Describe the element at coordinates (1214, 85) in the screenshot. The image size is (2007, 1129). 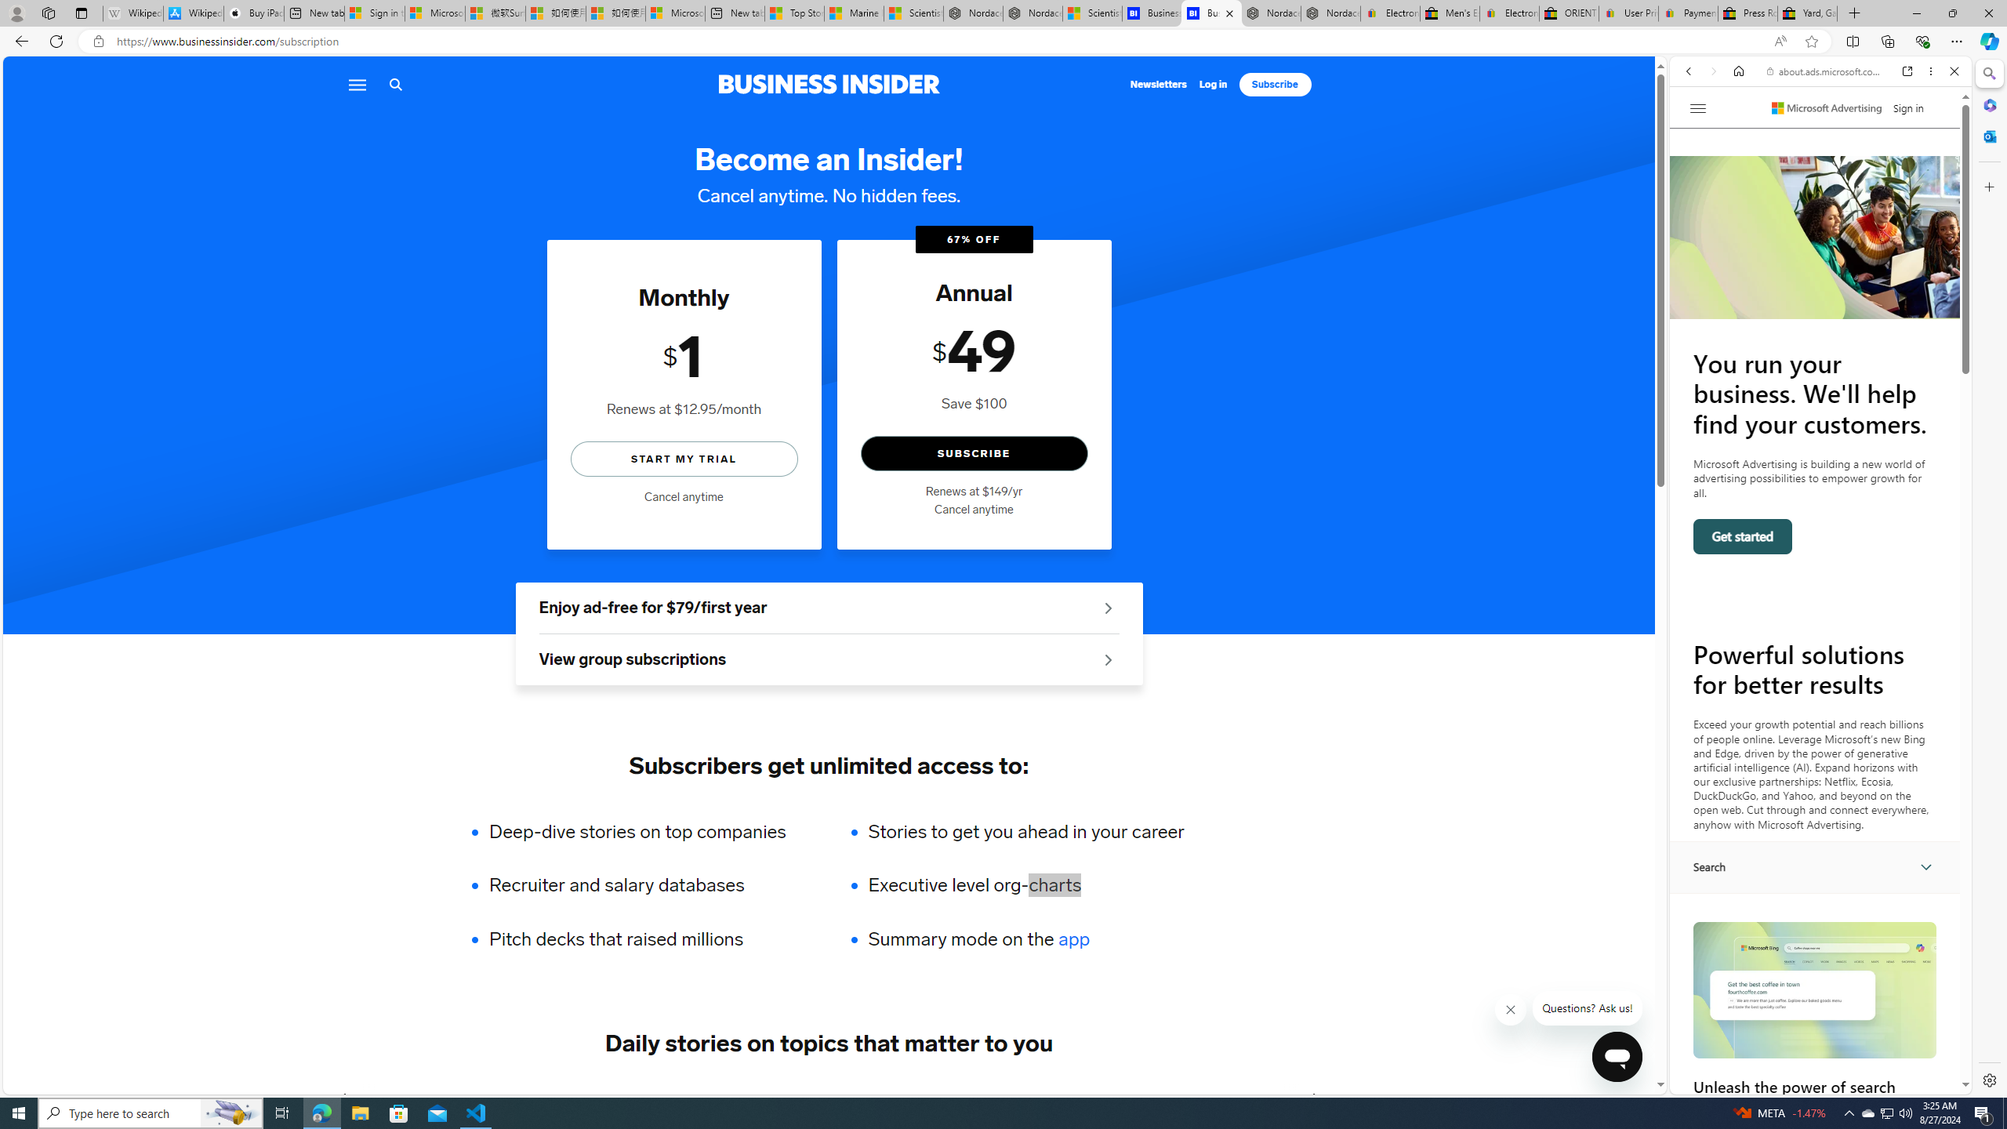
I see `Log in` at that location.